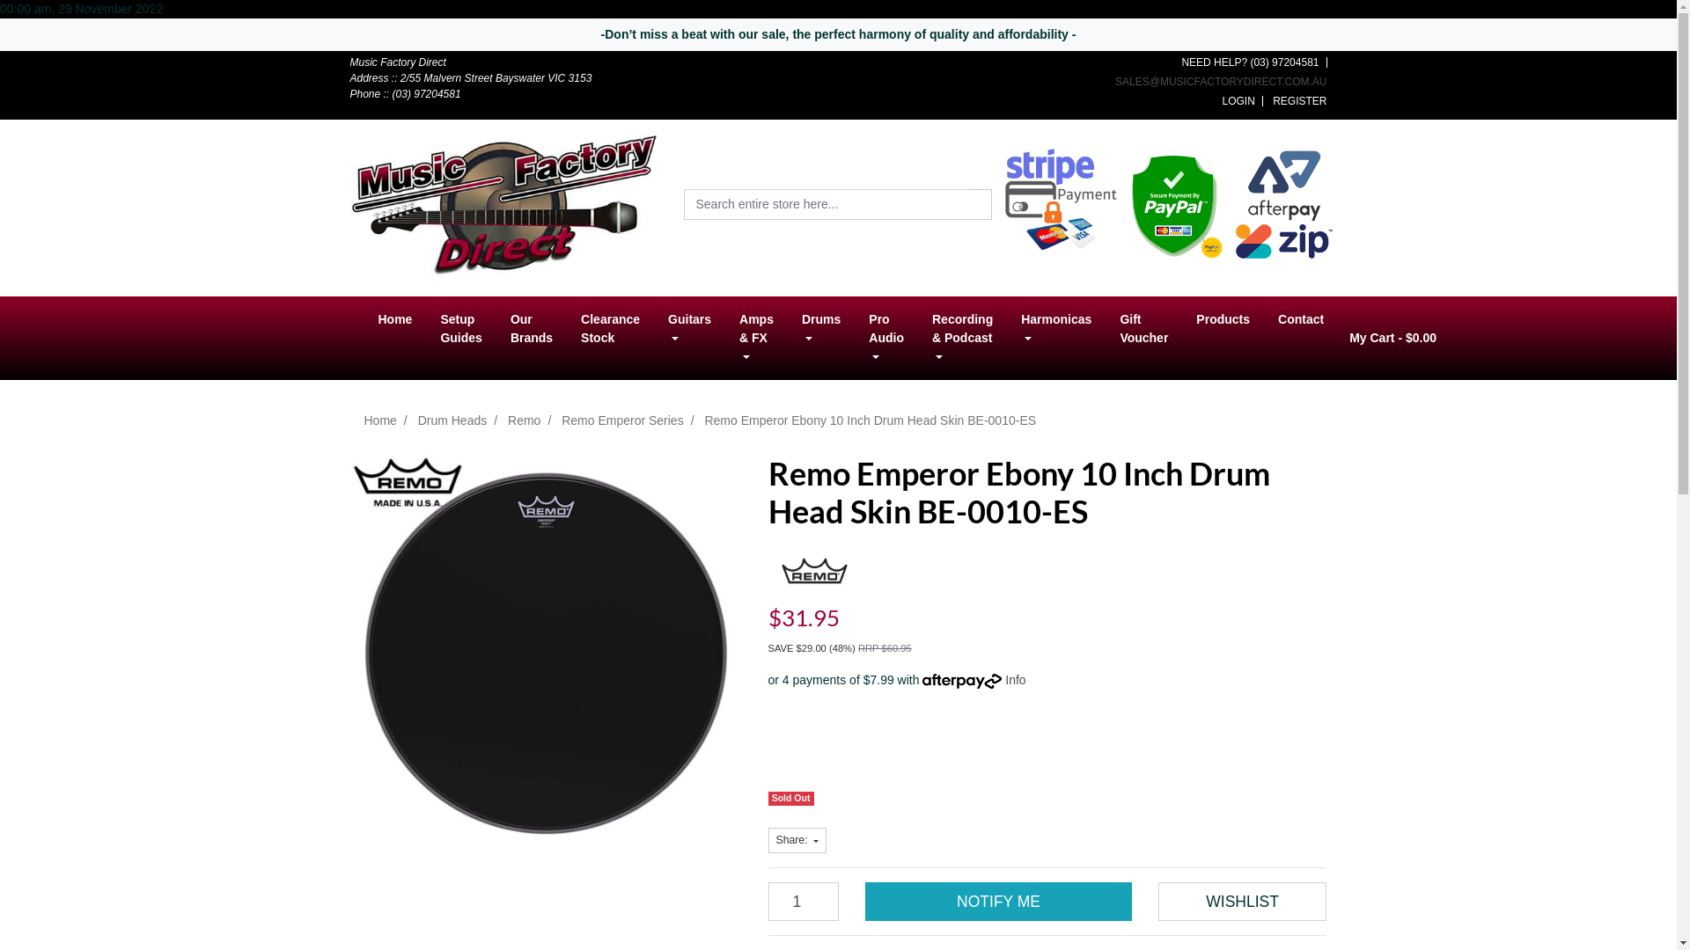 The height and width of the screenshot is (950, 1690). What do you see at coordinates (690, 329) in the screenshot?
I see `Guitars` at bounding box center [690, 329].